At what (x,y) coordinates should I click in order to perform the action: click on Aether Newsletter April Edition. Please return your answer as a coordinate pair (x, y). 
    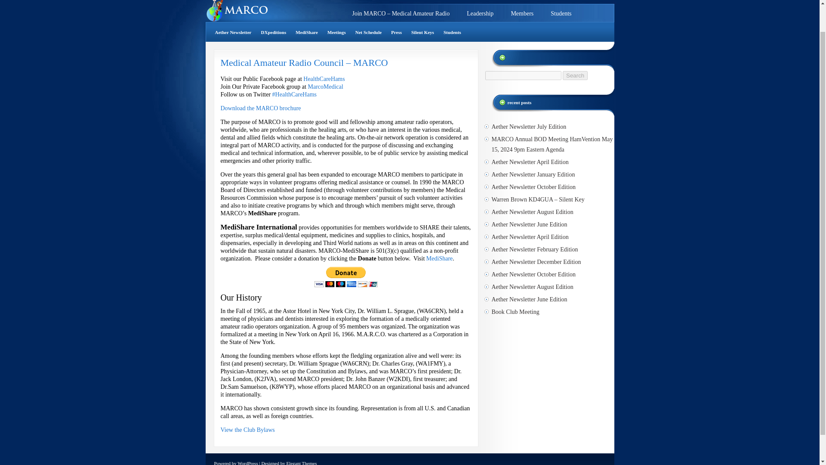
    Looking at the image, I should click on (530, 162).